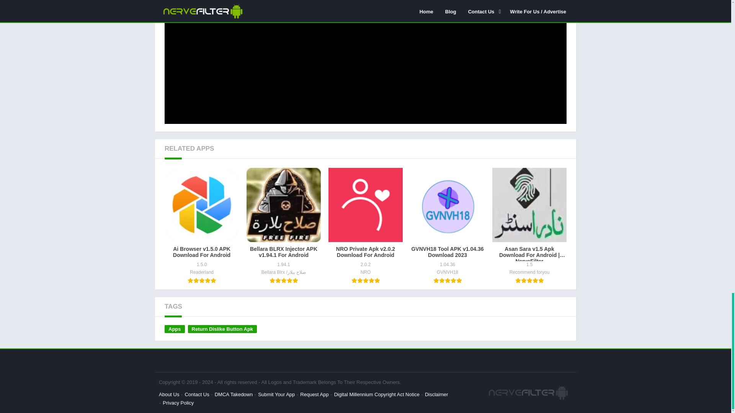 The height and width of the screenshot is (413, 735). What do you see at coordinates (436, 394) in the screenshot?
I see `Disclaimer` at bounding box center [436, 394].